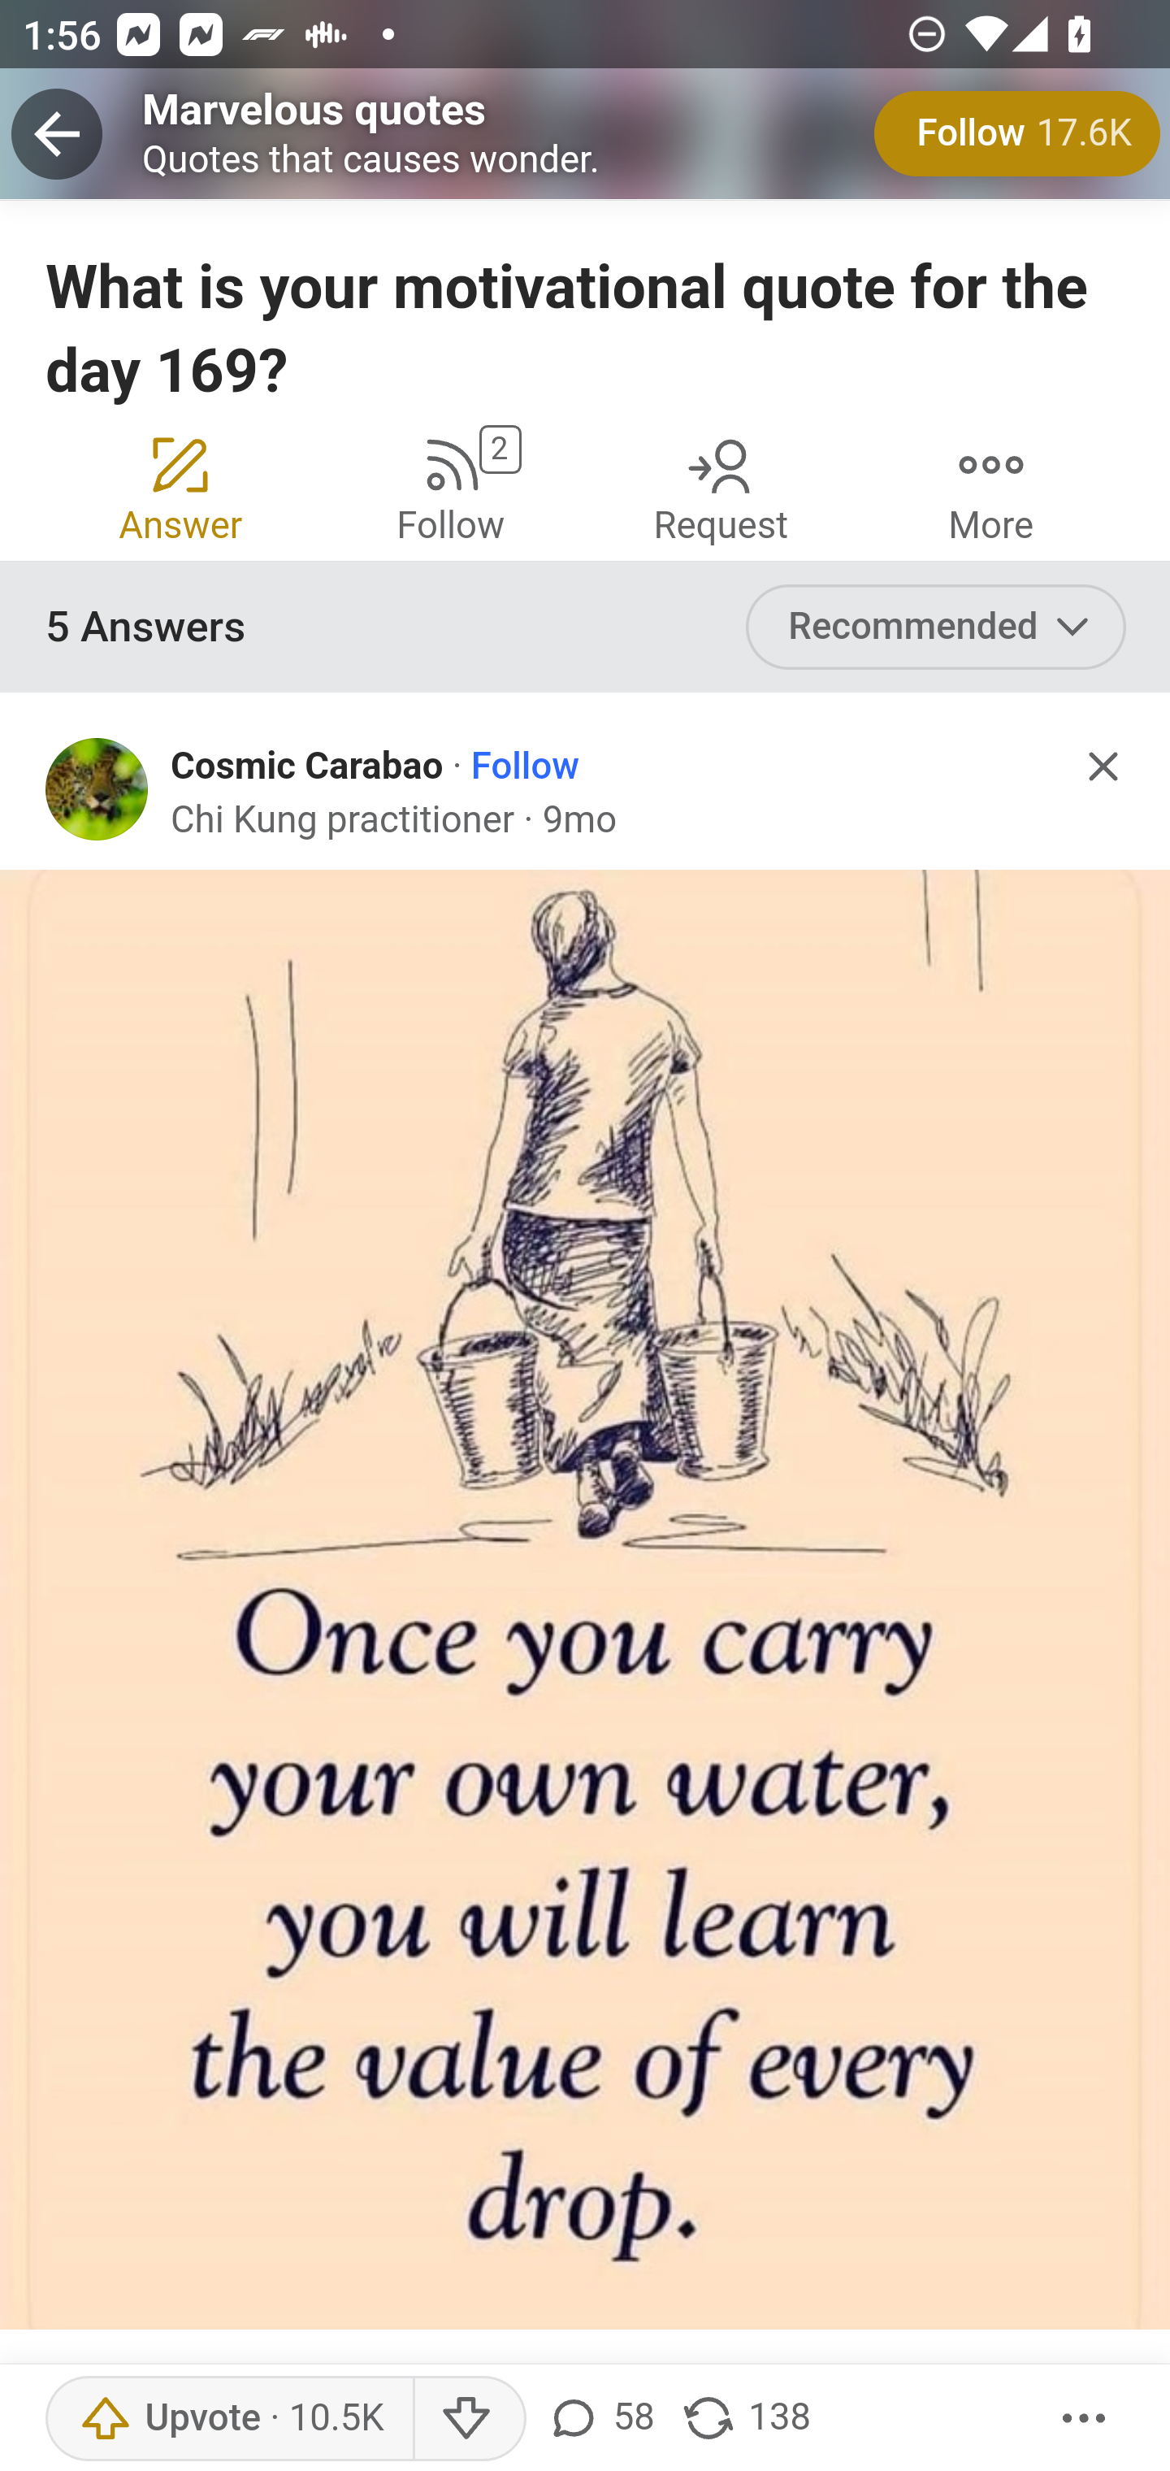 Image resolution: width=1170 pixels, height=2471 pixels. What do you see at coordinates (450, 486) in the screenshot?
I see `2 Follow` at bounding box center [450, 486].